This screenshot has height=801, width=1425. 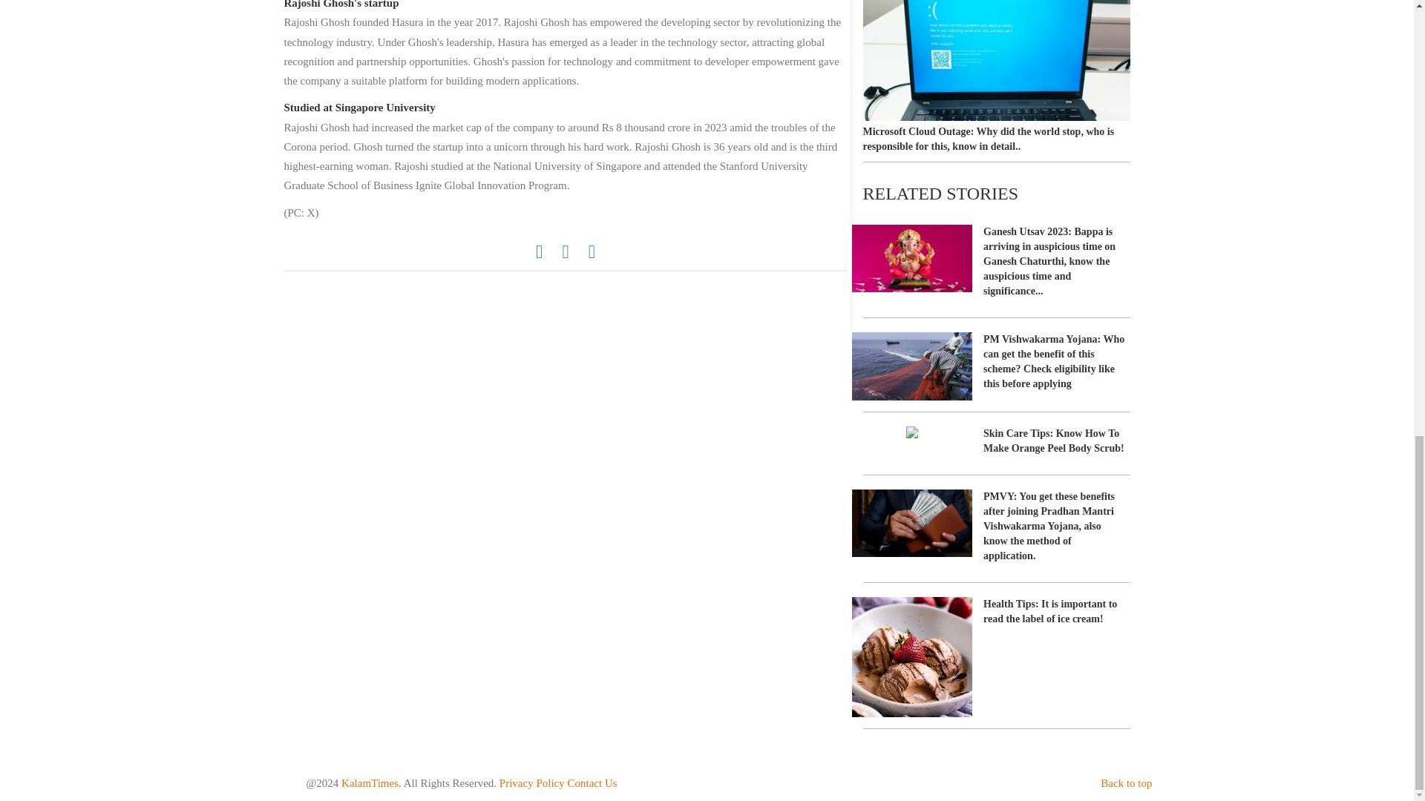 I want to click on Privacy Policy, so click(x=531, y=782).